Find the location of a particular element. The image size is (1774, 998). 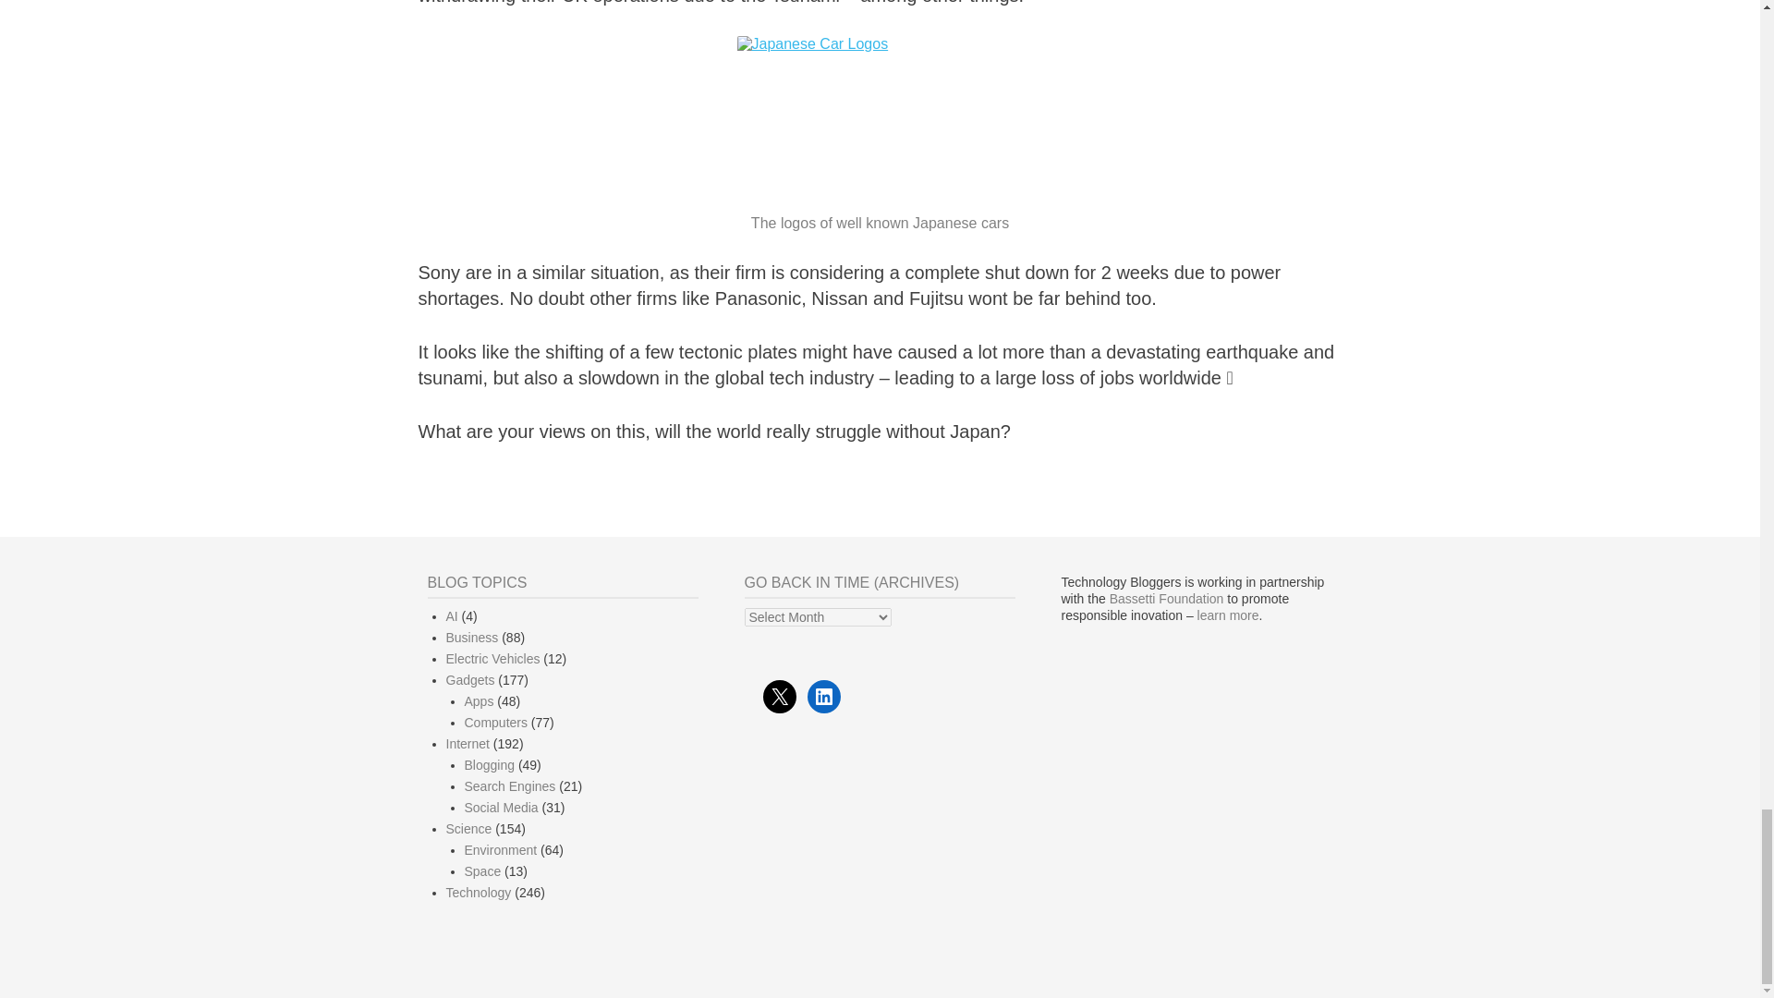

Search Engines is located at coordinates (508, 785).